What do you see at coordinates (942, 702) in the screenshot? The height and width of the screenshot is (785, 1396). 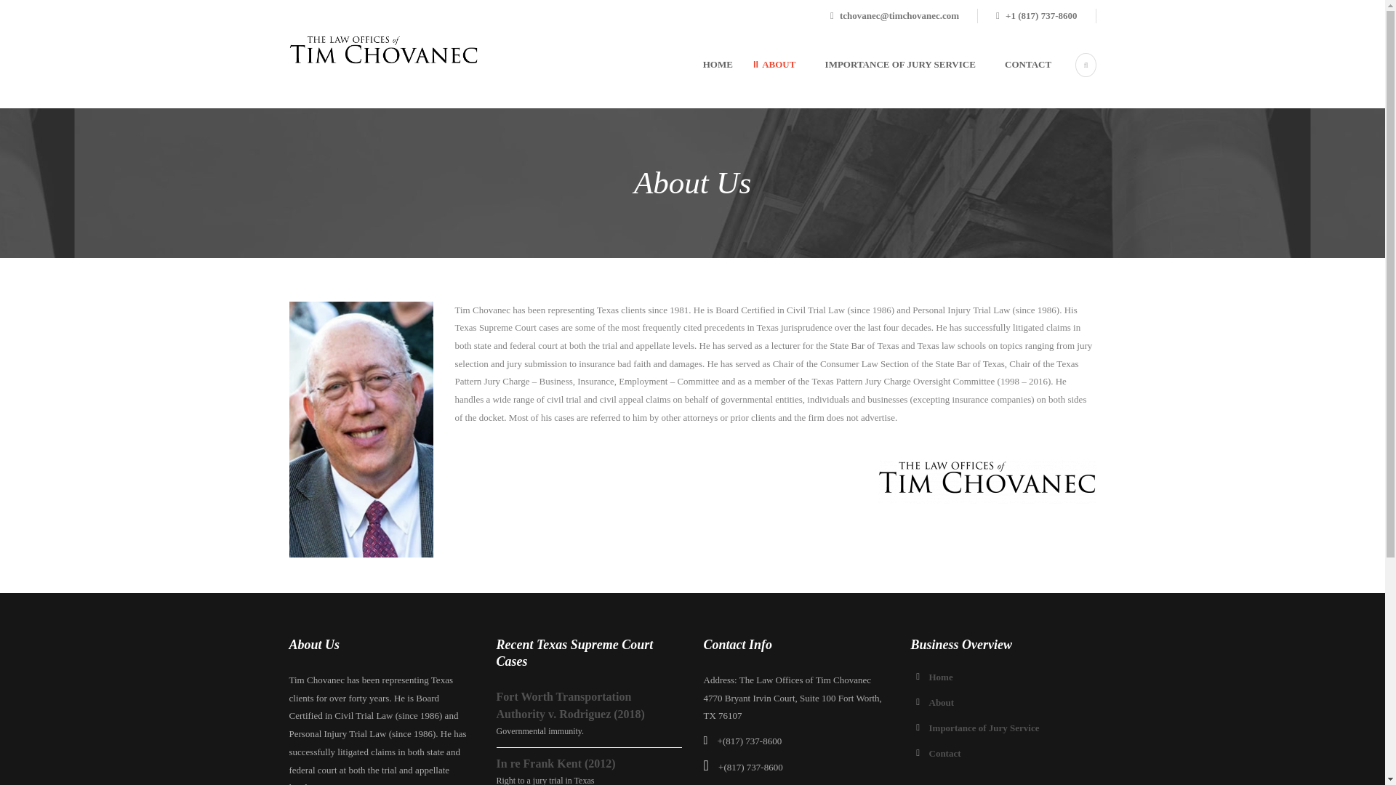 I see `About` at bounding box center [942, 702].